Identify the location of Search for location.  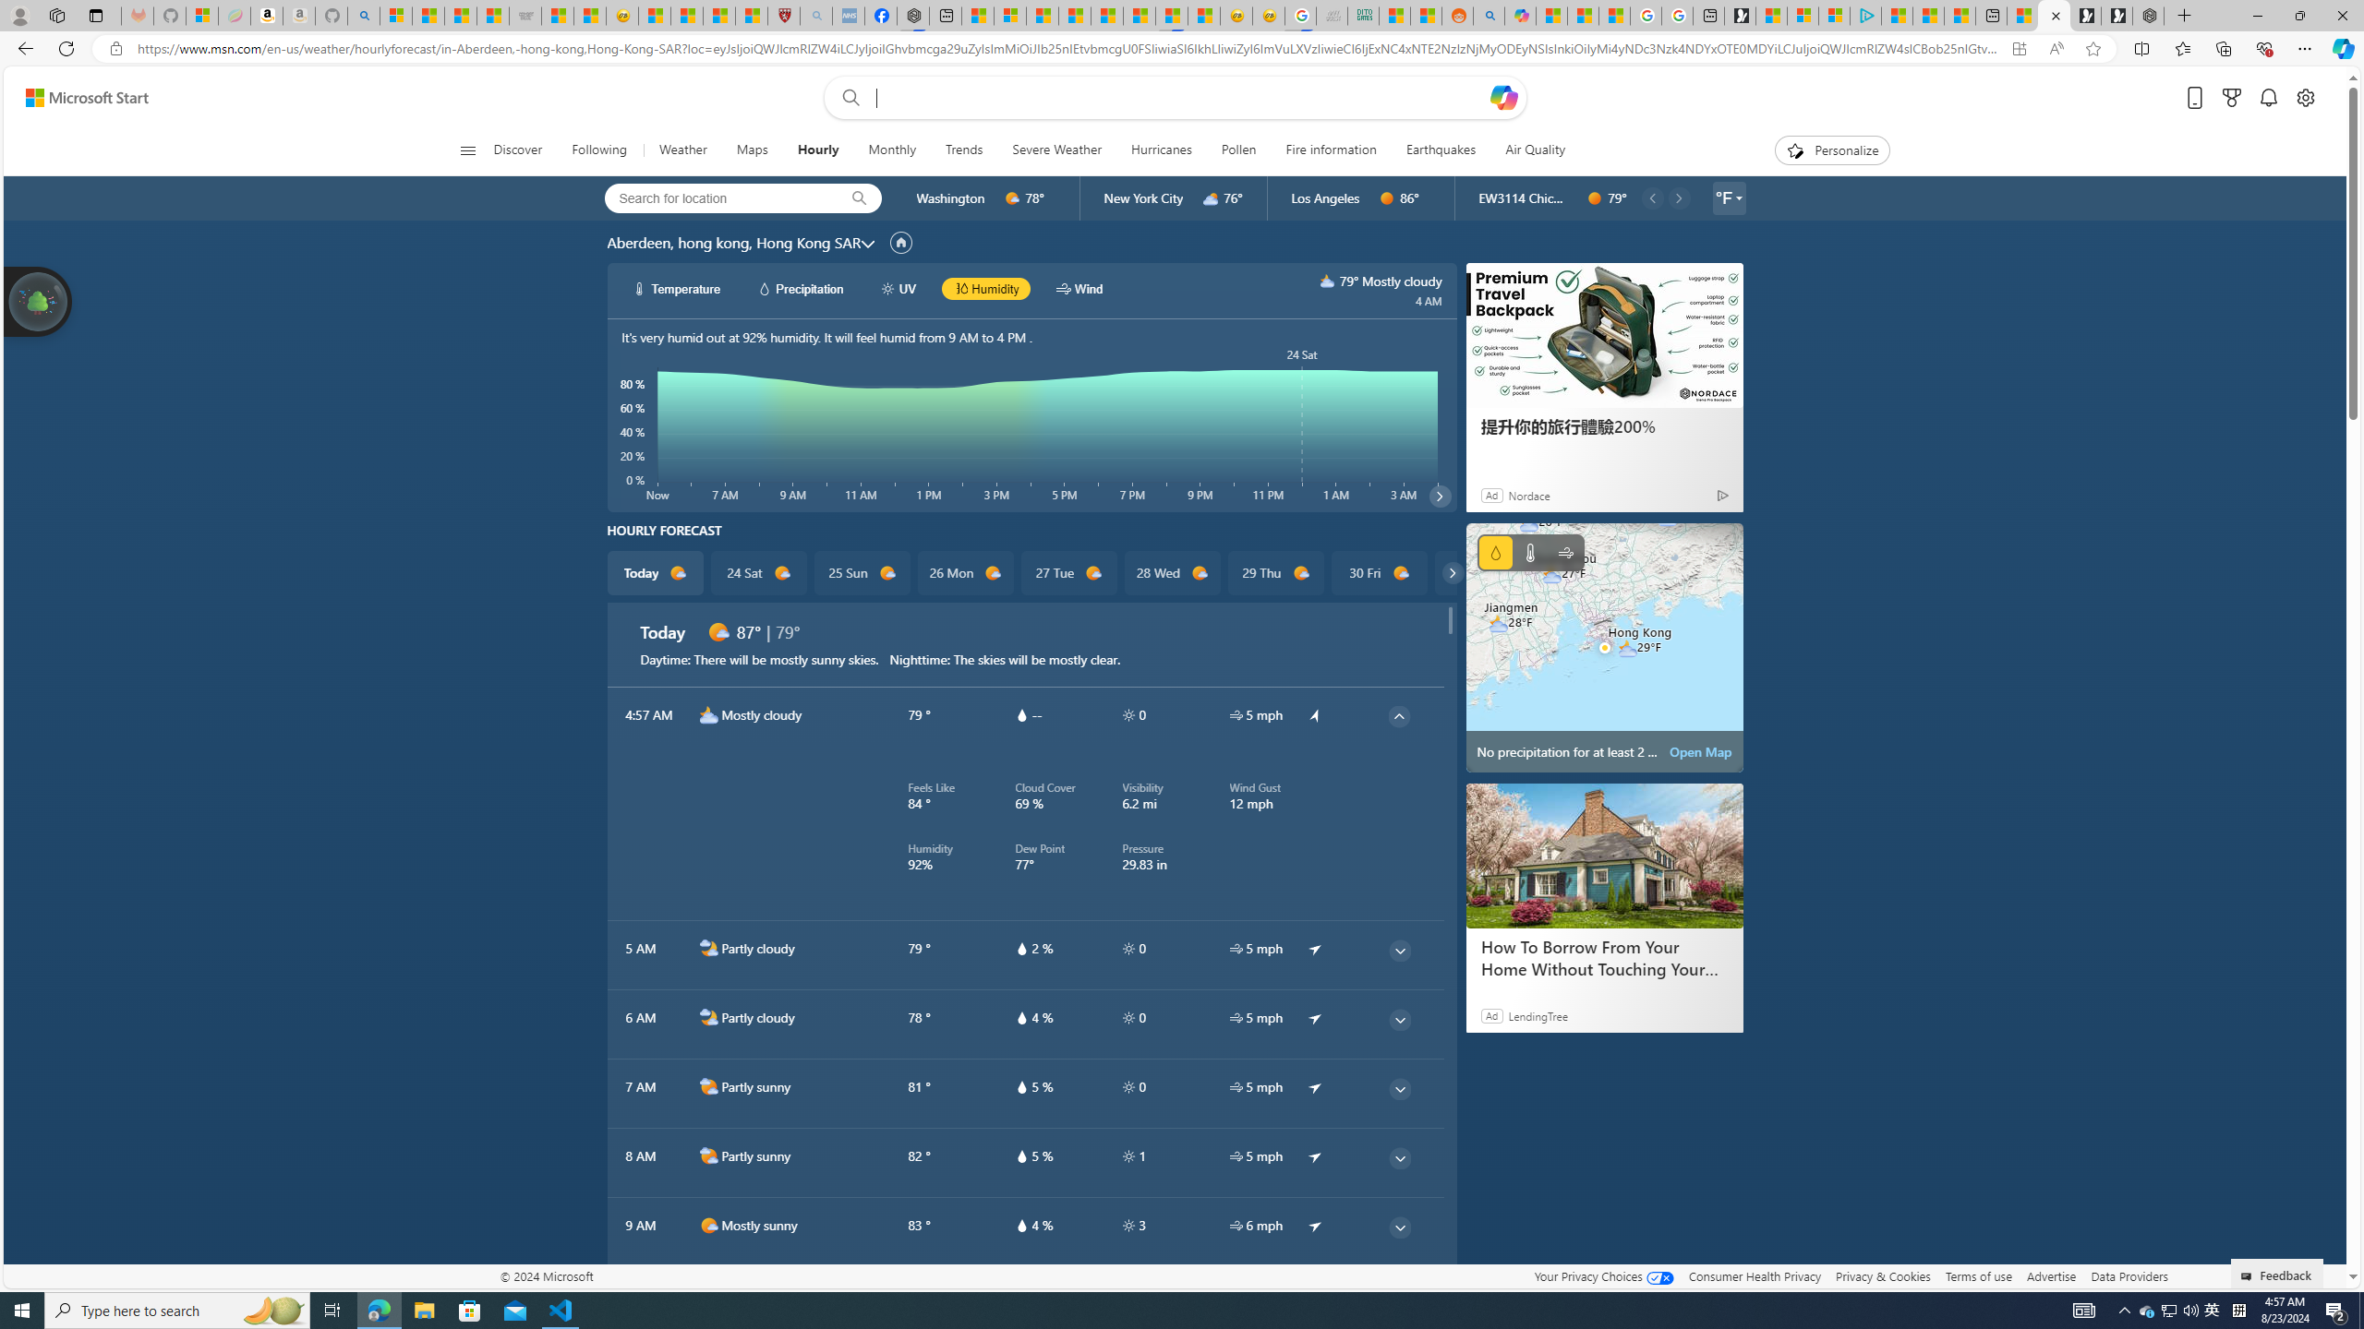
(716, 198).